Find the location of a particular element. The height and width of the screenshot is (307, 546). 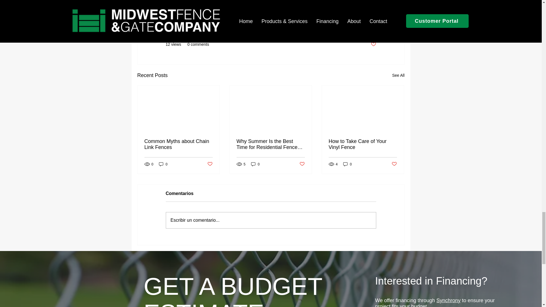

Post not marked as liked is located at coordinates (302, 164).